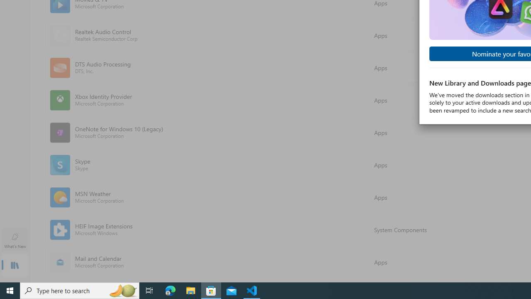  What do you see at coordinates (15, 266) in the screenshot?
I see `Library` at bounding box center [15, 266].